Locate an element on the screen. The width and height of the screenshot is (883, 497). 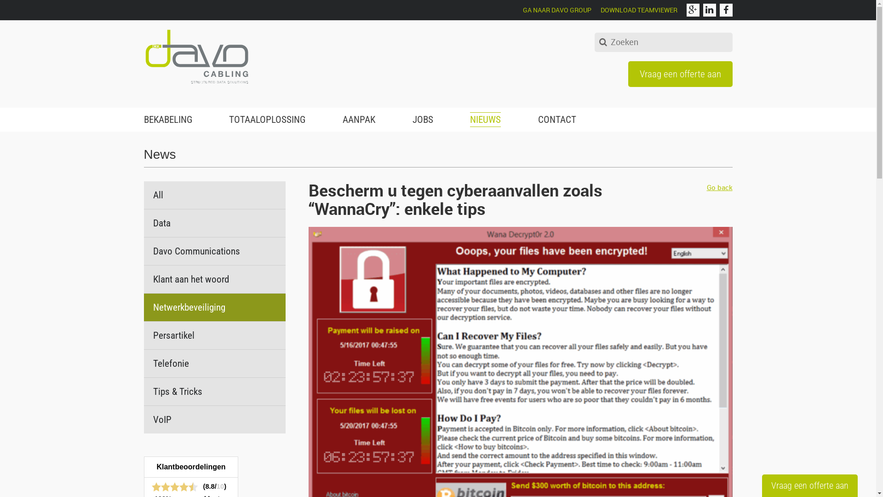
CONTACT is located at coordinates (557, 120).